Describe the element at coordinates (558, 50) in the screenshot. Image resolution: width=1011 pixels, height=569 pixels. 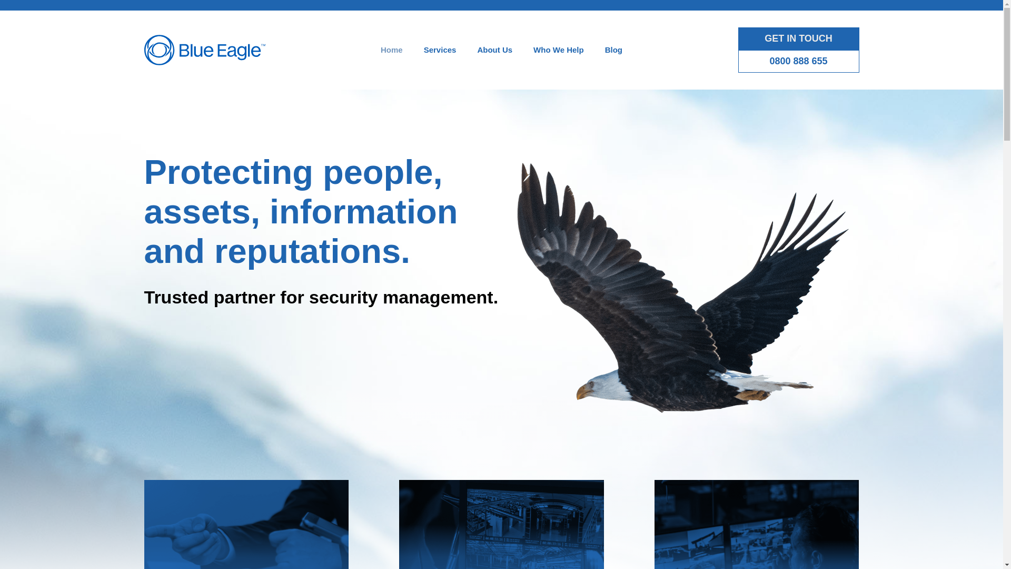
I see `Who We Help` at that location.